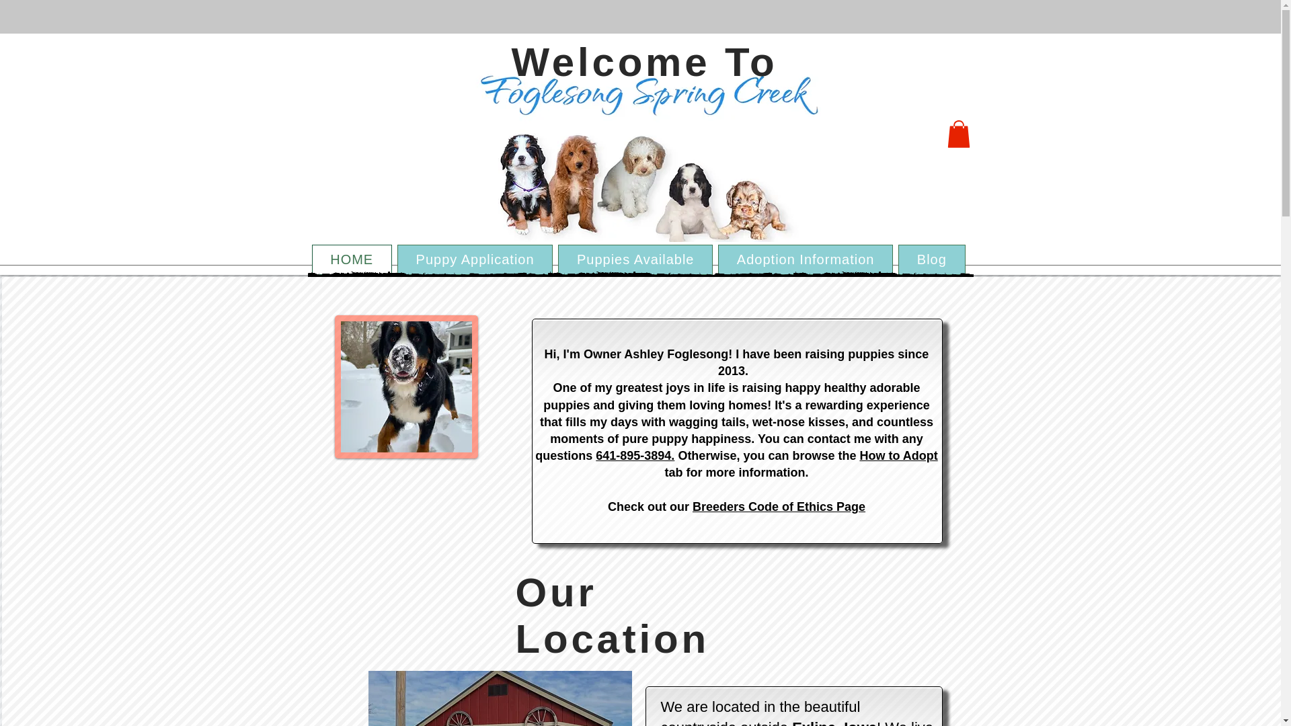 The width and height of the screenshot is (1291, 726). Describe the element at coordinates (352, 259) in the screenshot. I see `HOME` at that location.